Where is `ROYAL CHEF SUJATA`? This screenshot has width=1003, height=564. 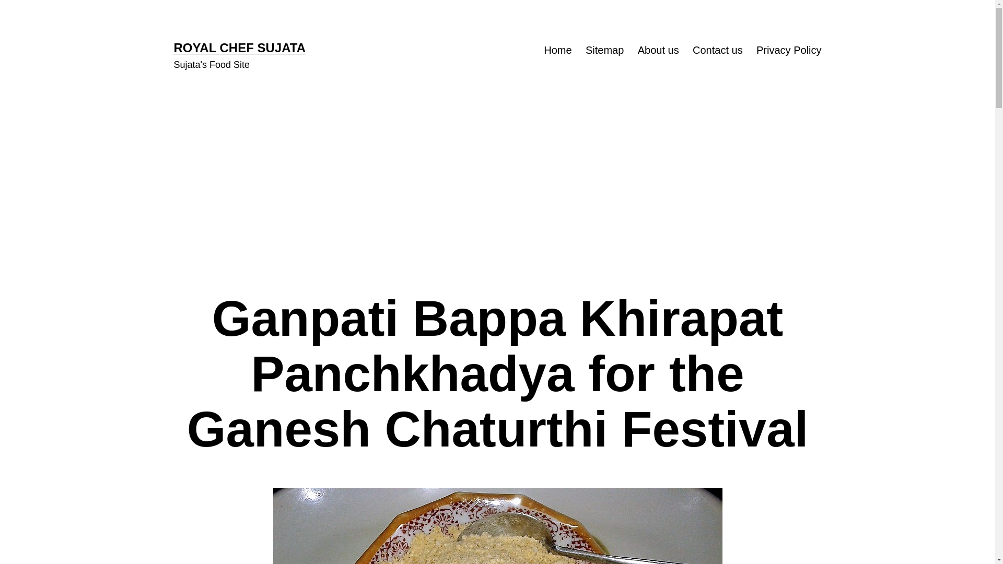
ROYAL CHEF SUJATA is located at coordinates (239, 47).